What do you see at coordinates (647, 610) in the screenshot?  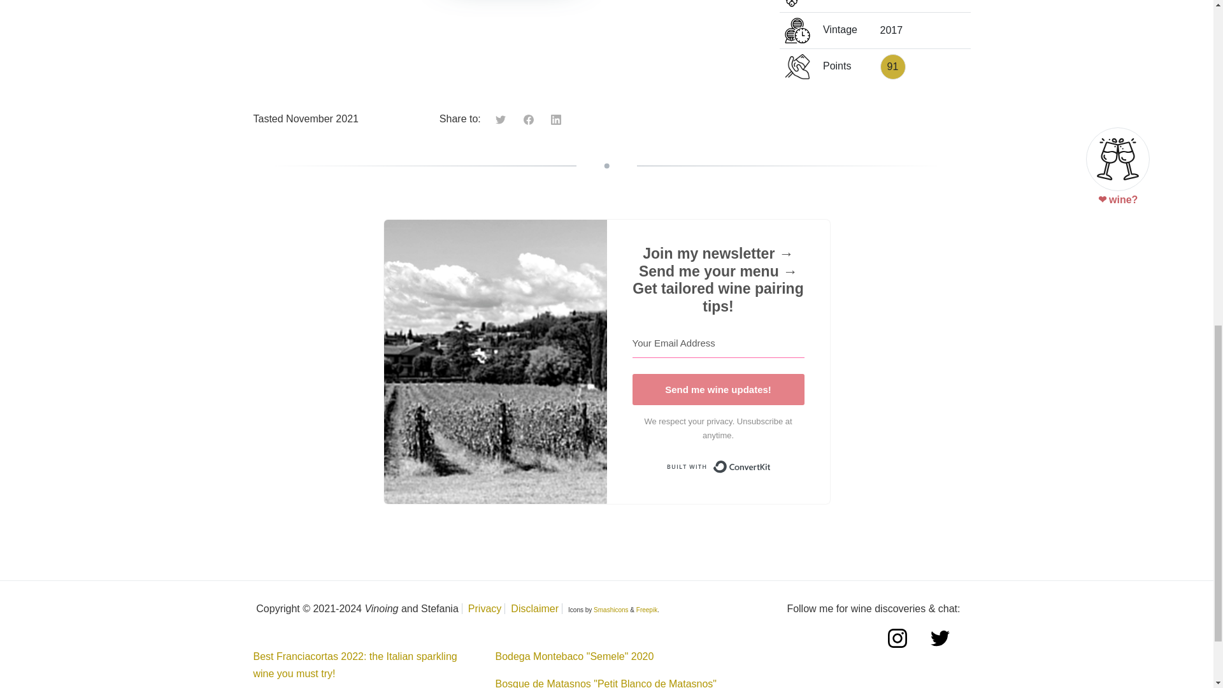 I see `Freepik` at bounding box center [647, 610].